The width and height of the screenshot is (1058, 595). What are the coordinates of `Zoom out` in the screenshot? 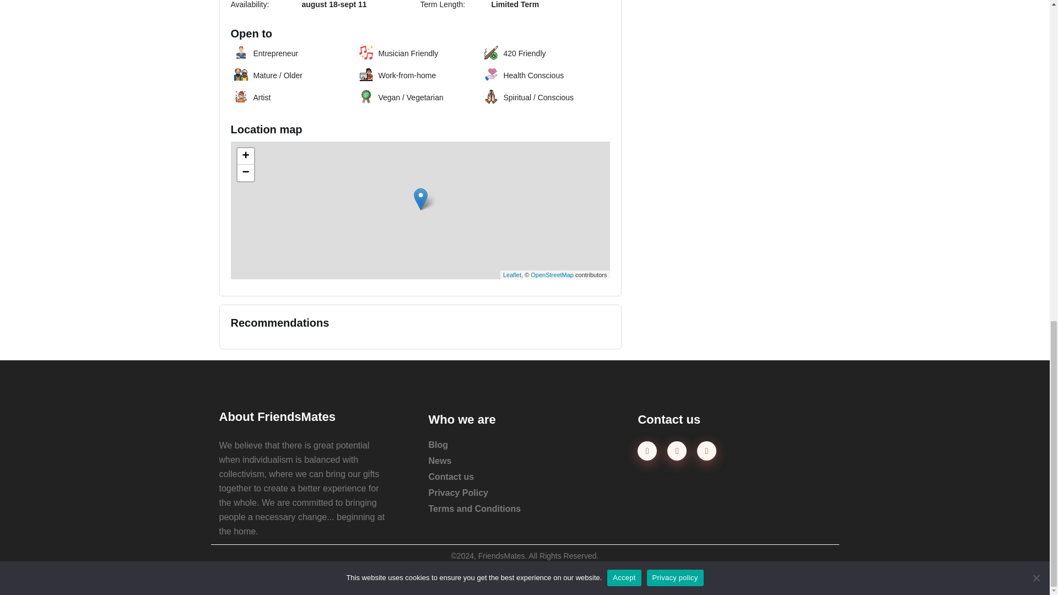 It's located at (245, 173).